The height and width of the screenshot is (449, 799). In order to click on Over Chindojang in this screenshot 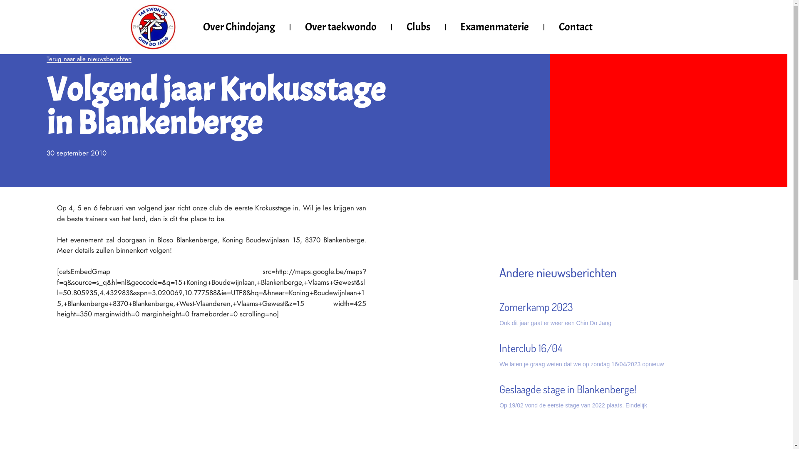, I will do `click(239, 27)`.